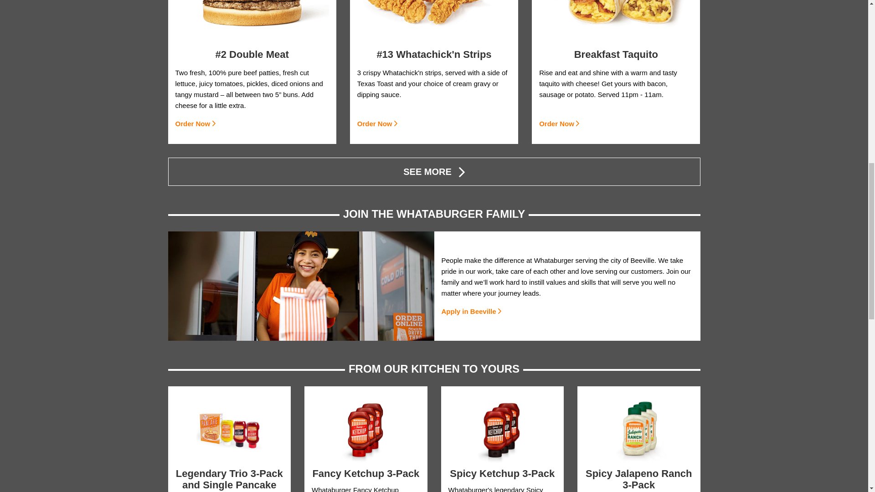 The height and width of the screenshot is (492, 875). I want to click on Order Now, so click(196, 124).